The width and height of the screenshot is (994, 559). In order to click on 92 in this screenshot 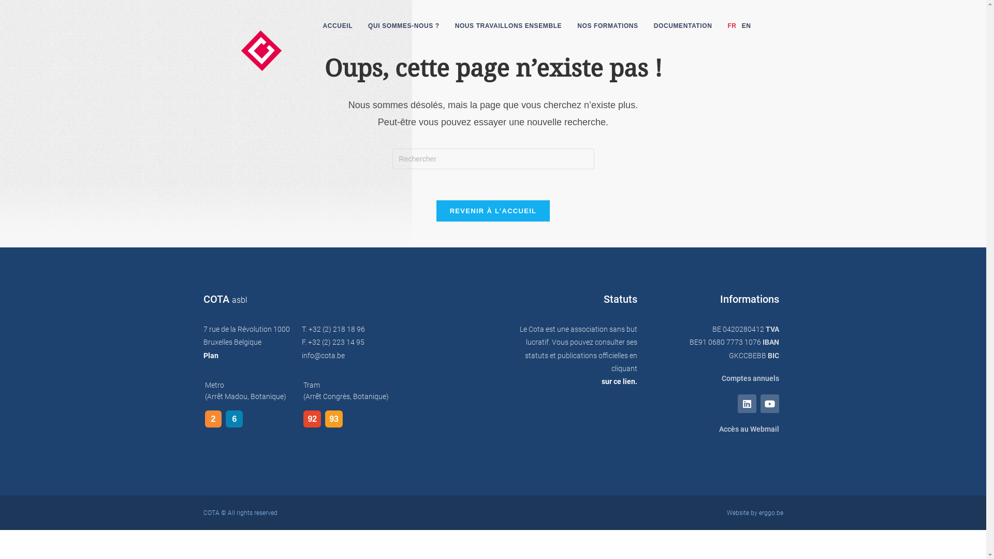, I will do `click(312, 419)`.